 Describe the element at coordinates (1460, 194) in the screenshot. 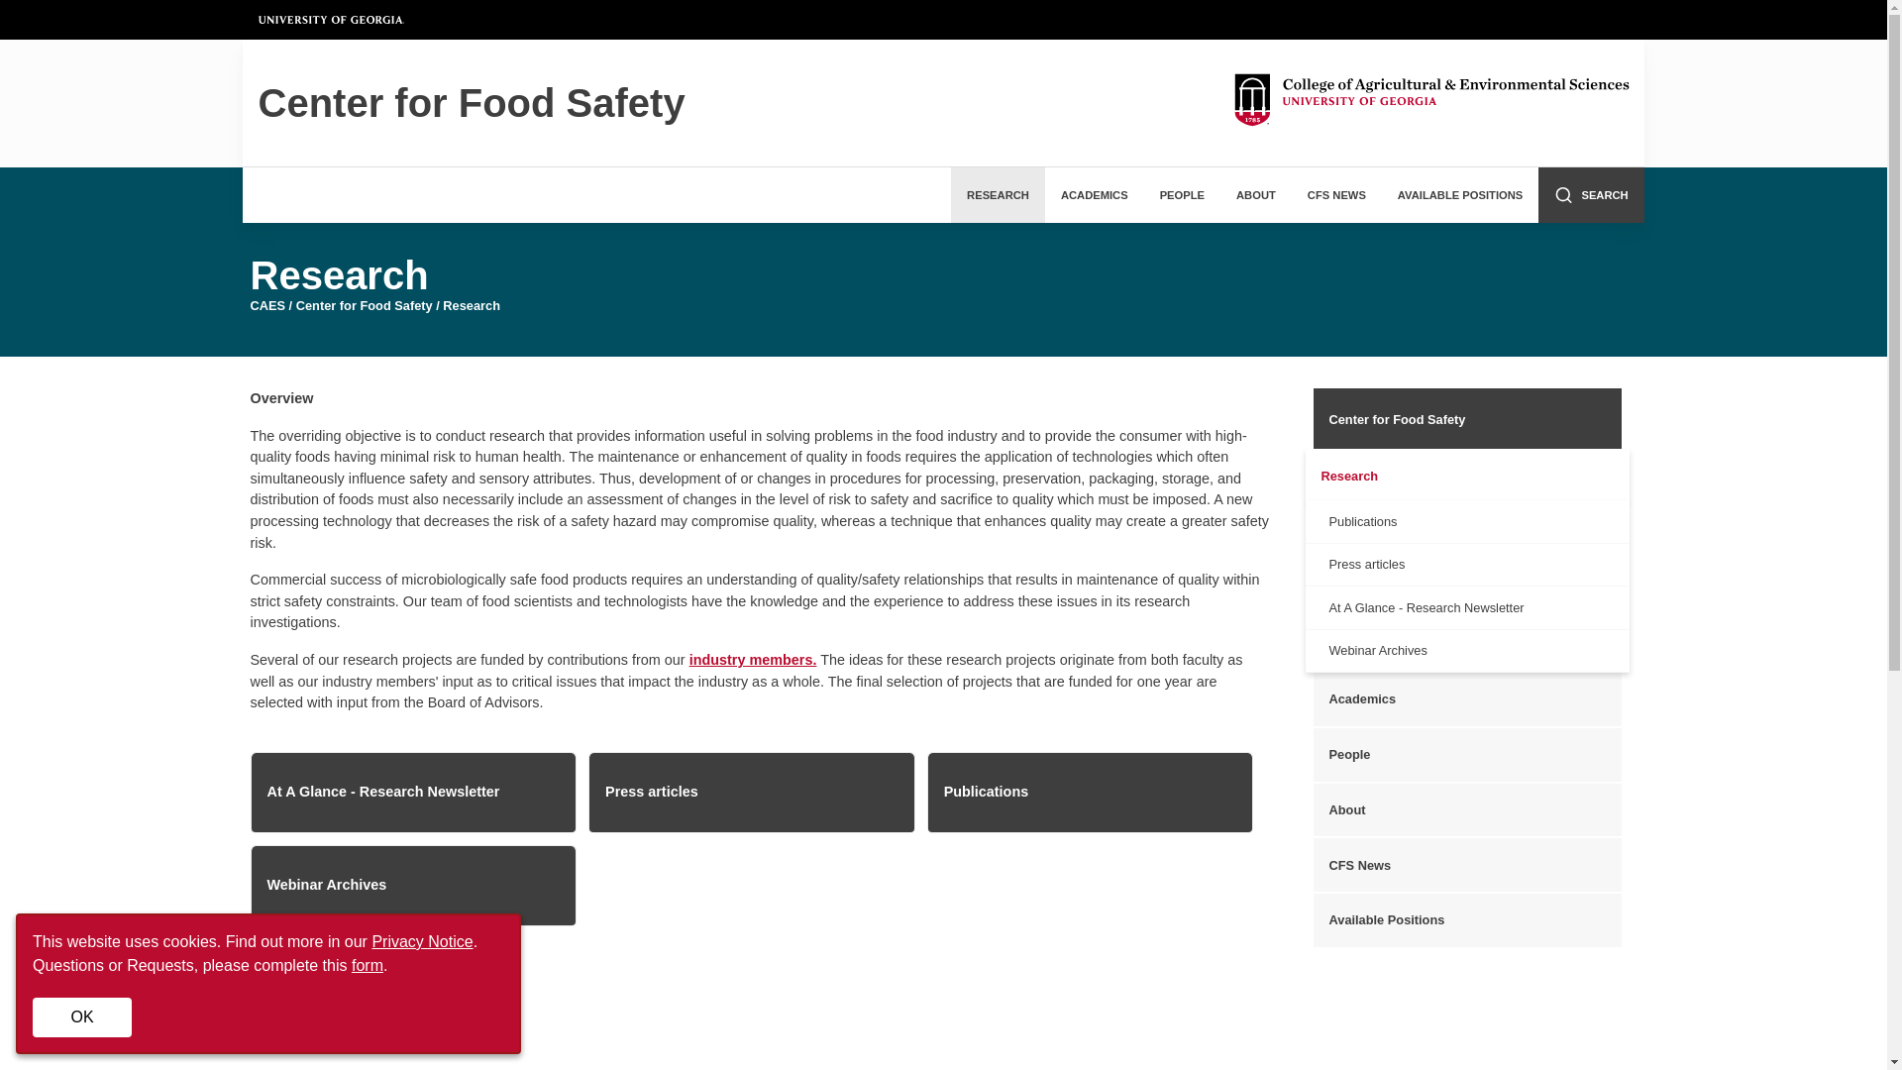

I see `AVAILABLE POSITIONS` at that location.